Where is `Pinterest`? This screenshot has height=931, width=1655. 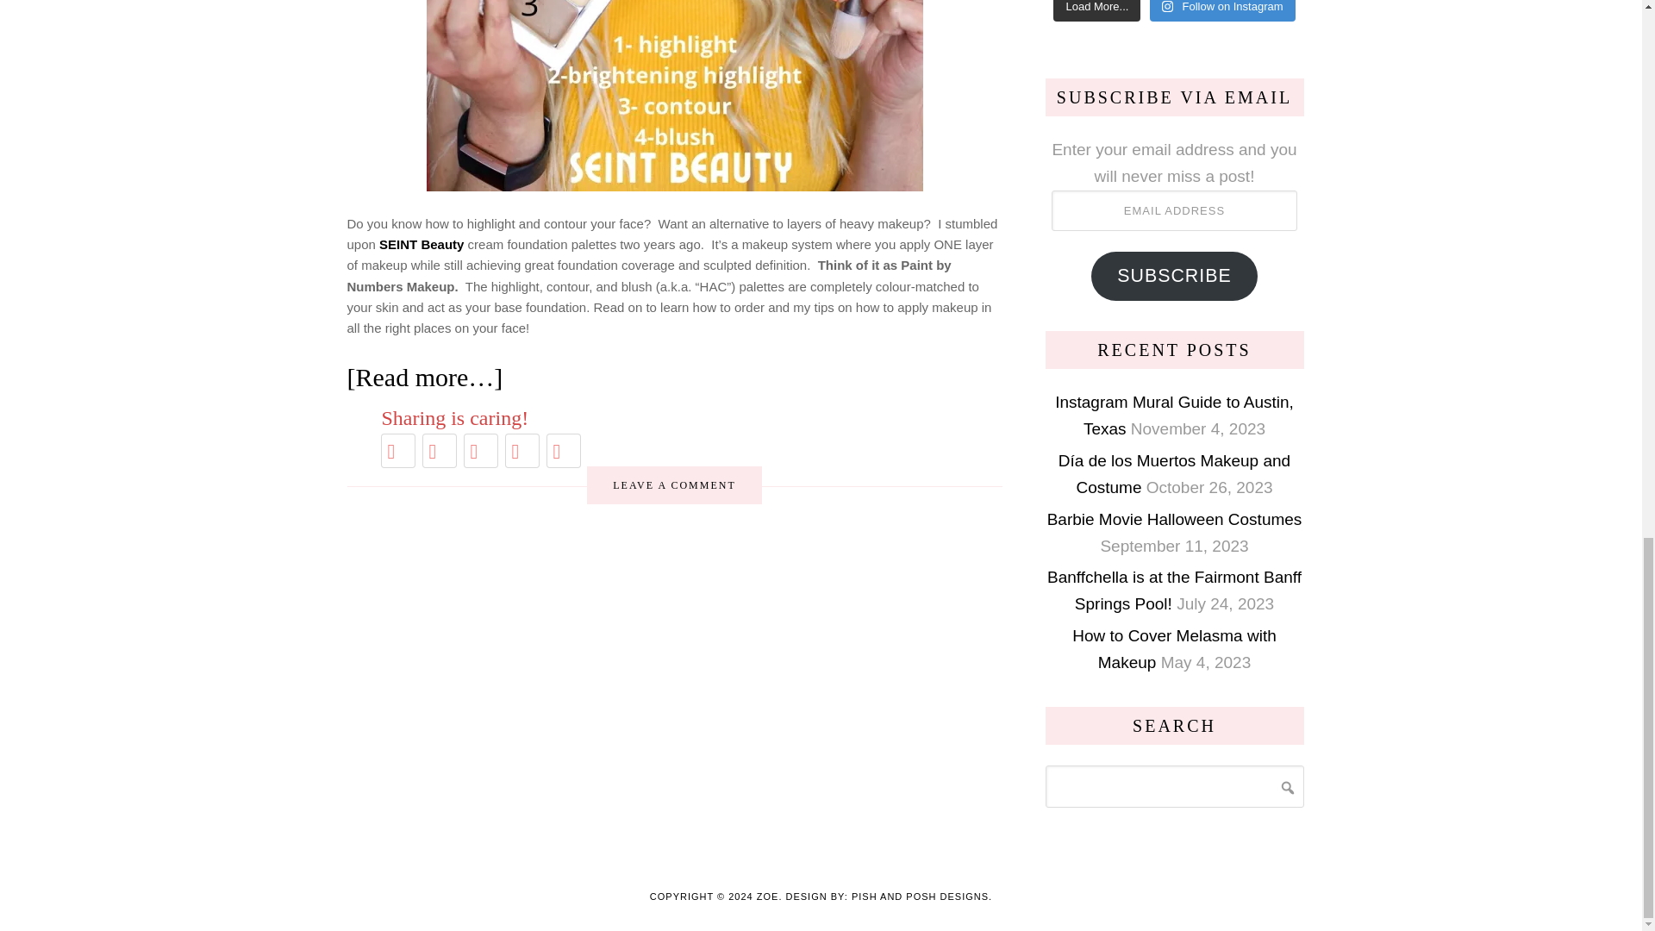 Pinterest is located at coordinates (480, 450).